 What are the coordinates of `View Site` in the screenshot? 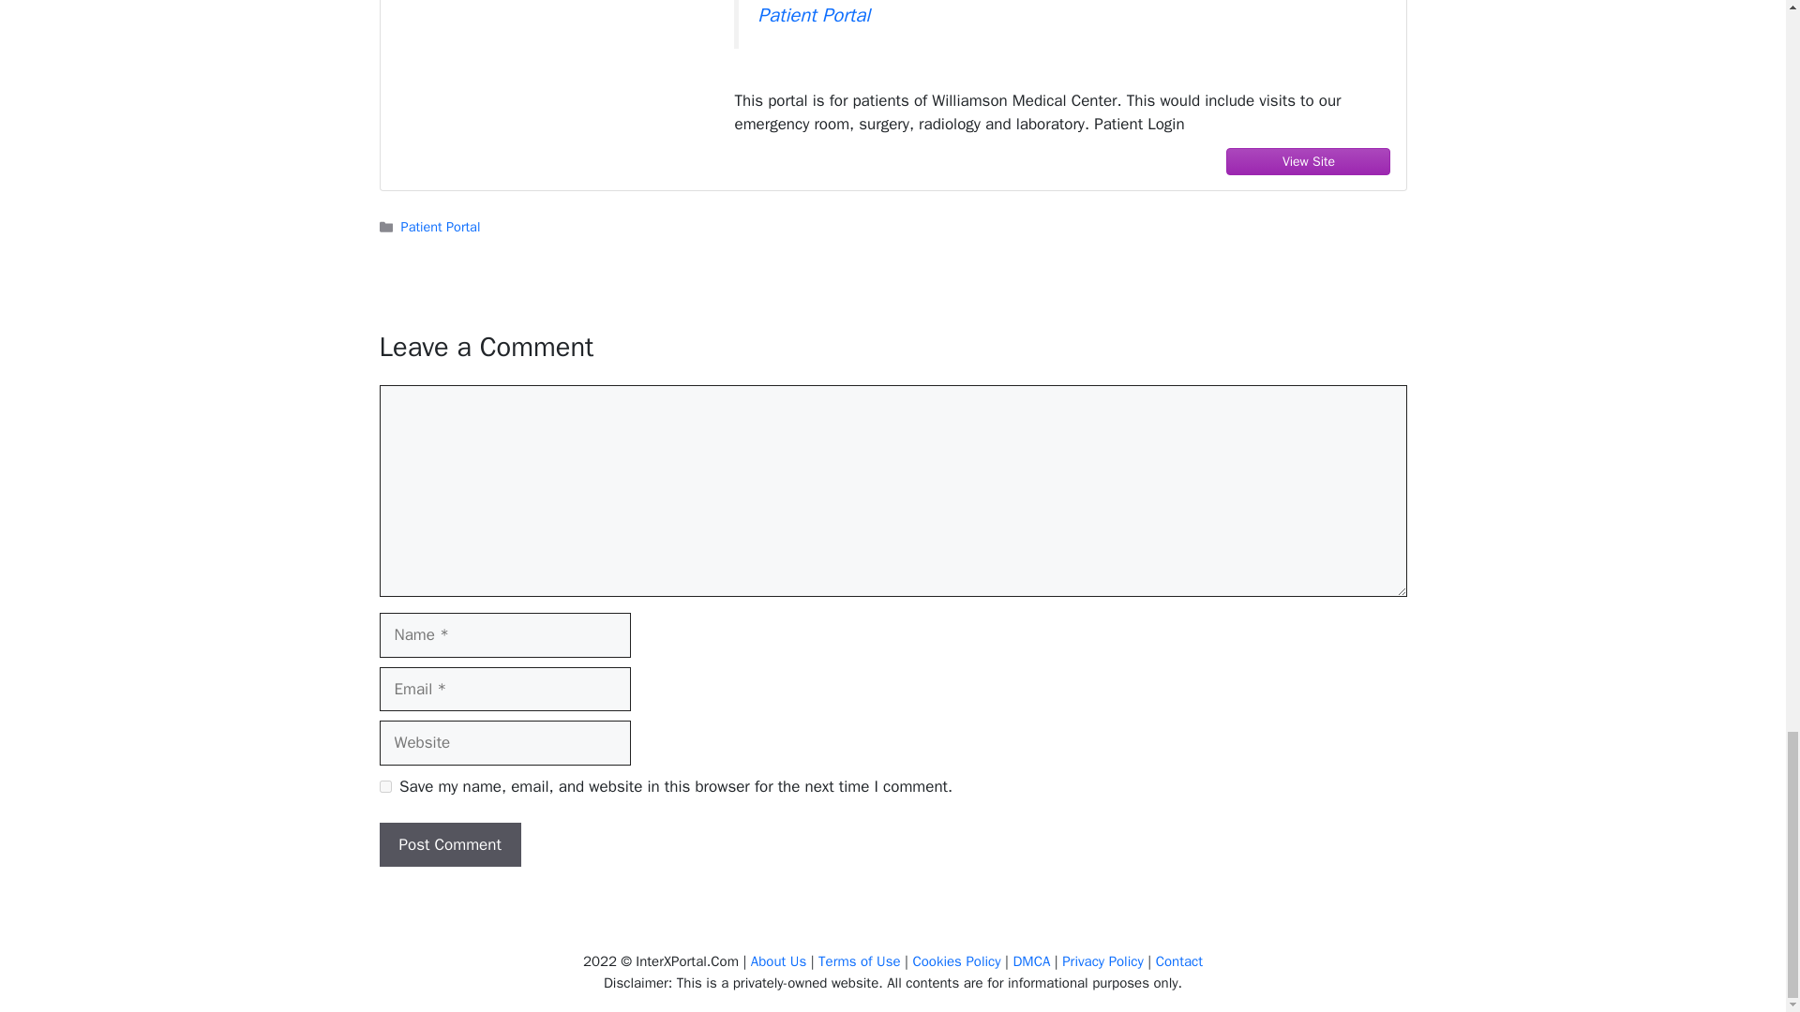 It's located at (1309, 161).